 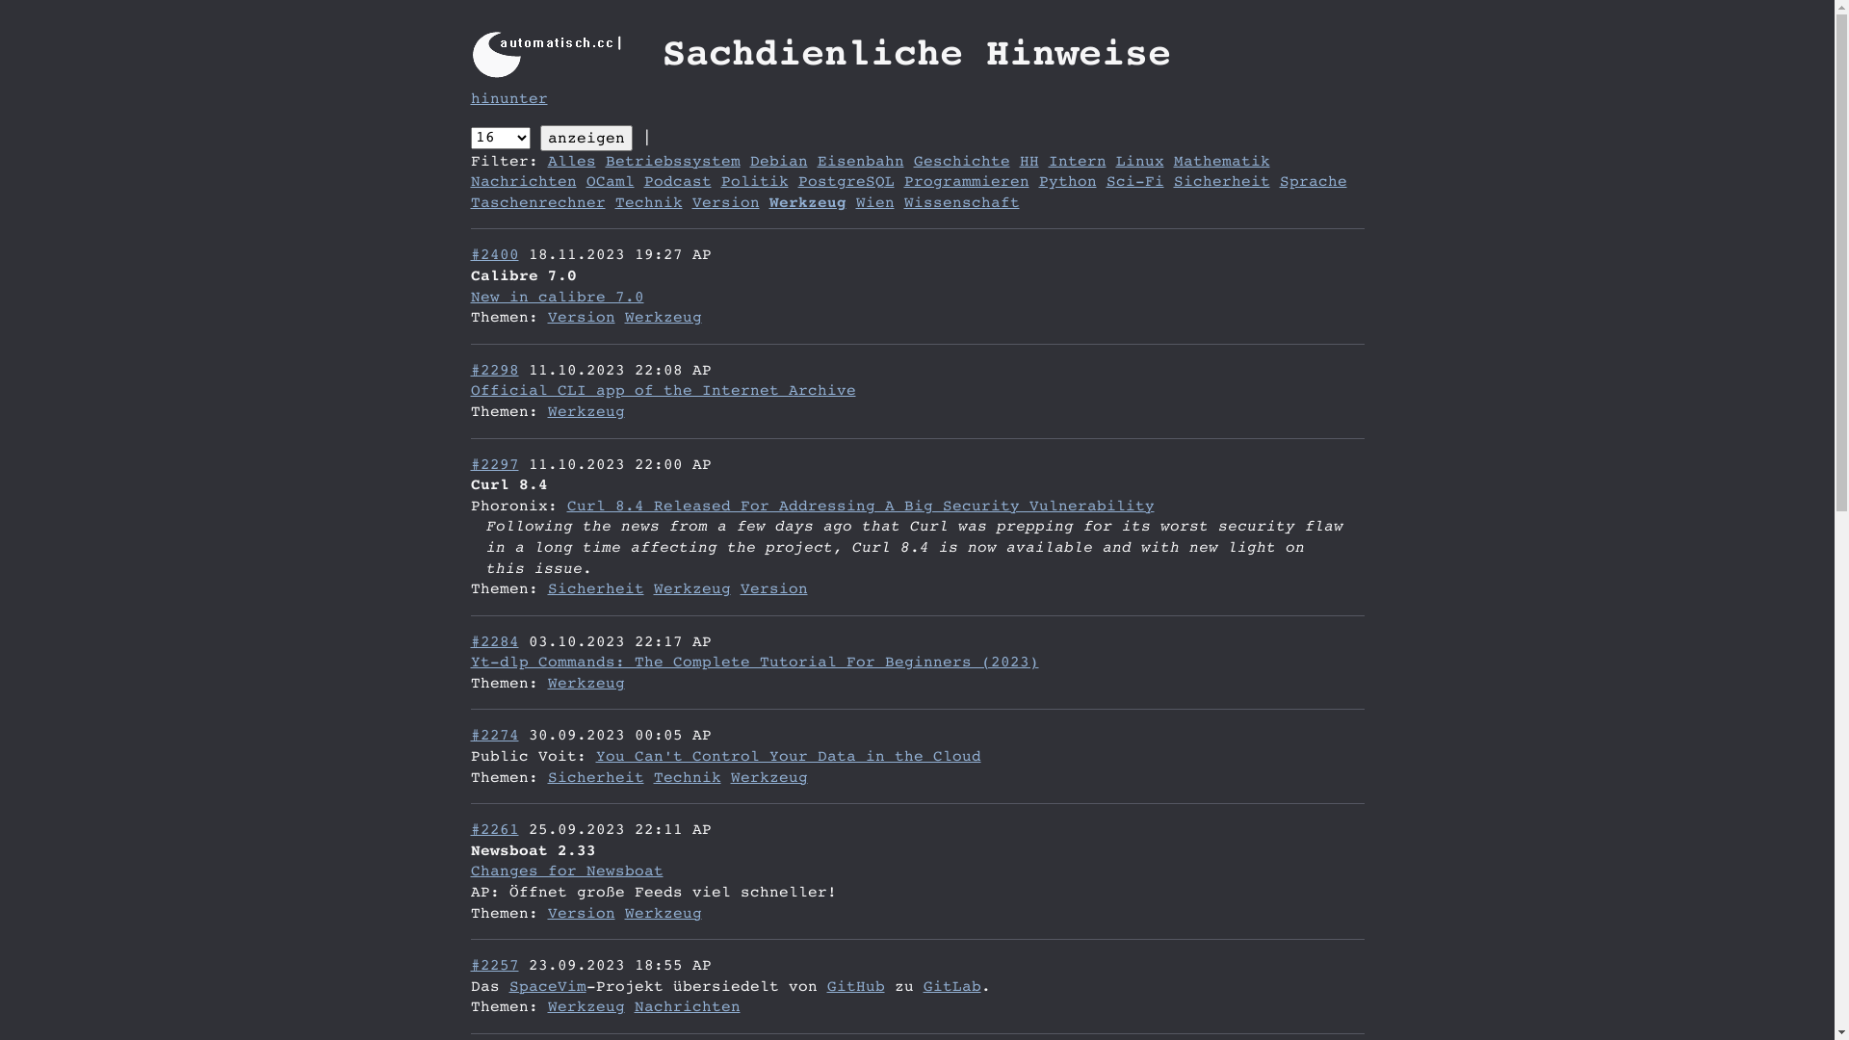 I want to click on #2284, so click(x=494, y=641).